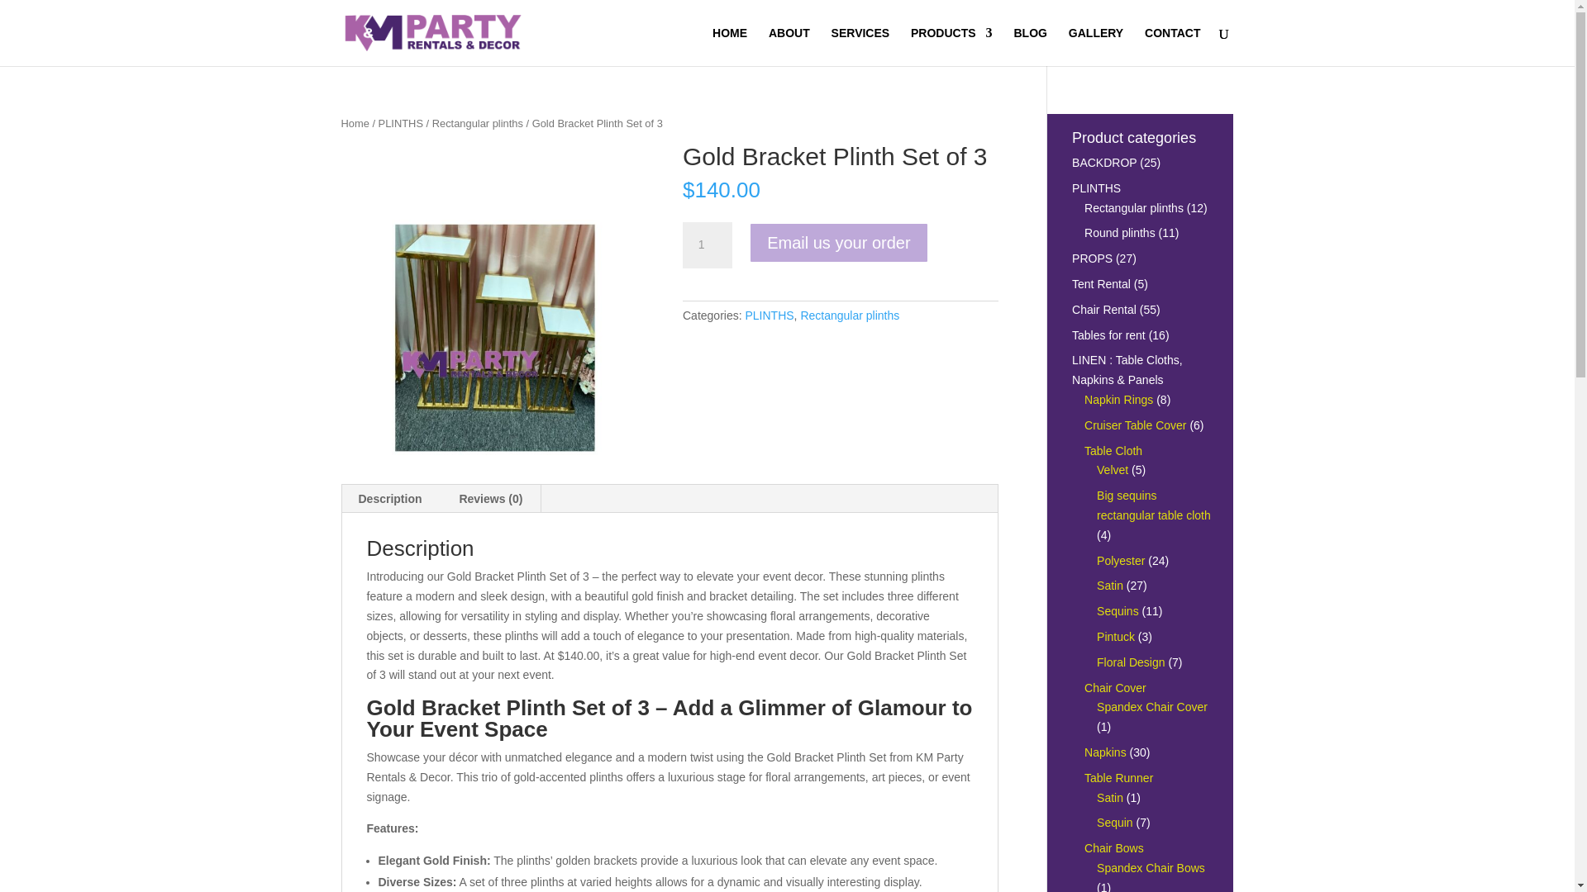 The width and height of the screenshot is (1587, 892). I want to click on Email us your order, so click(838, 242).